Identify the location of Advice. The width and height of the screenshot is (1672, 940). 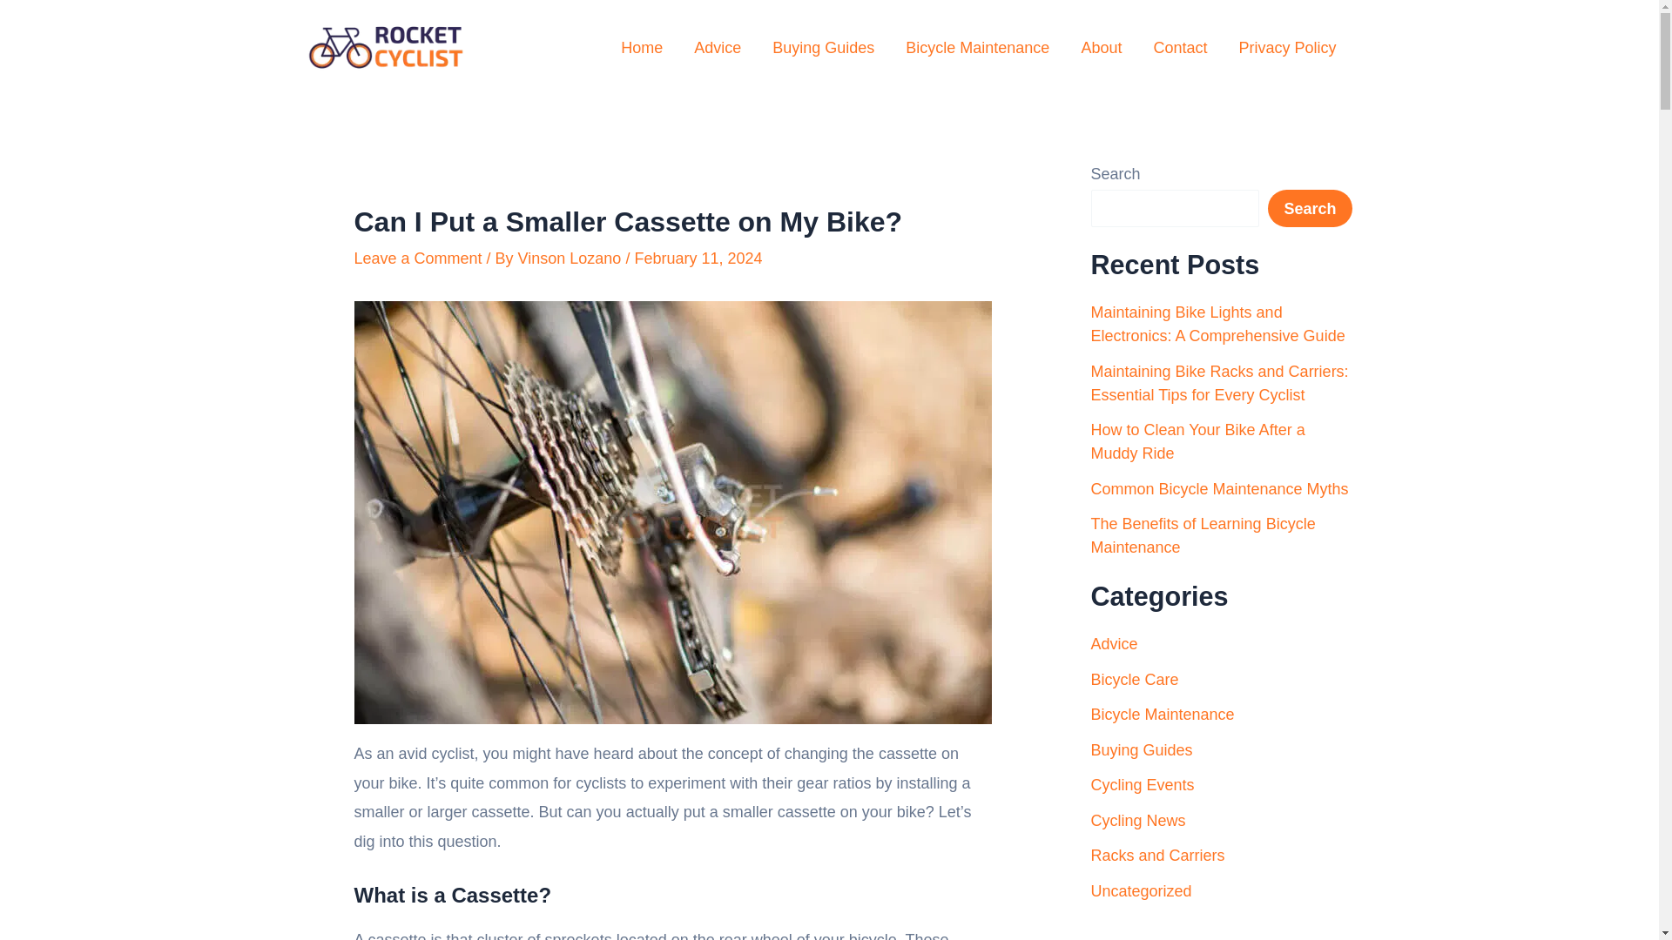
(1113, 644).